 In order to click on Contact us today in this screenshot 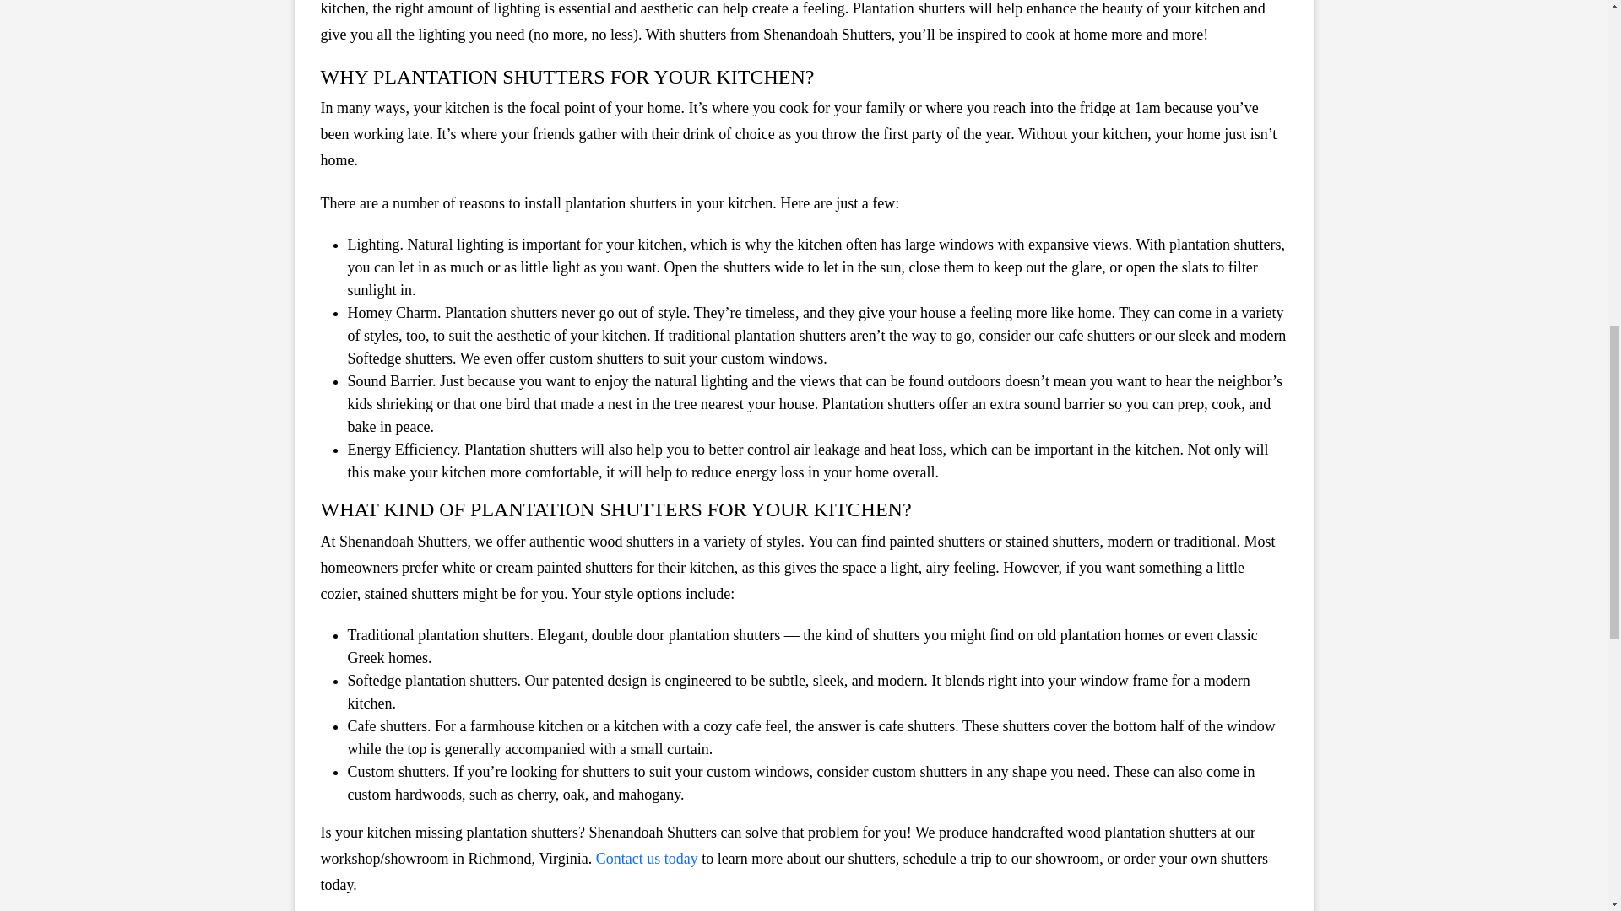, I will do `click(647, 859)`.